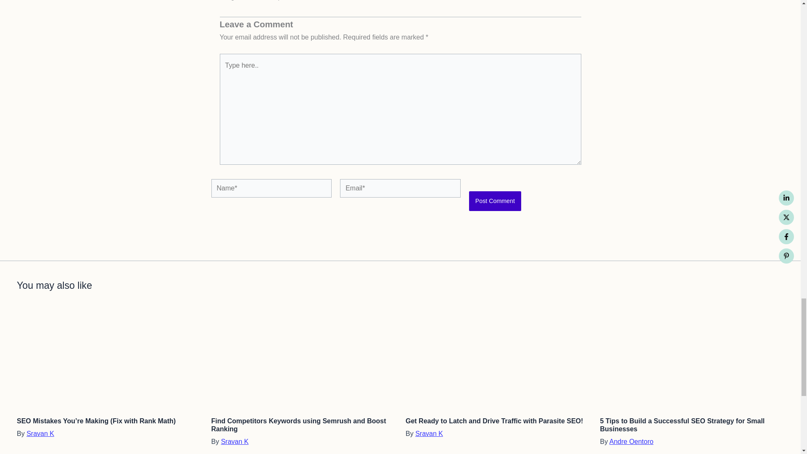  I want to click on Sravan K, so click(429, 433).